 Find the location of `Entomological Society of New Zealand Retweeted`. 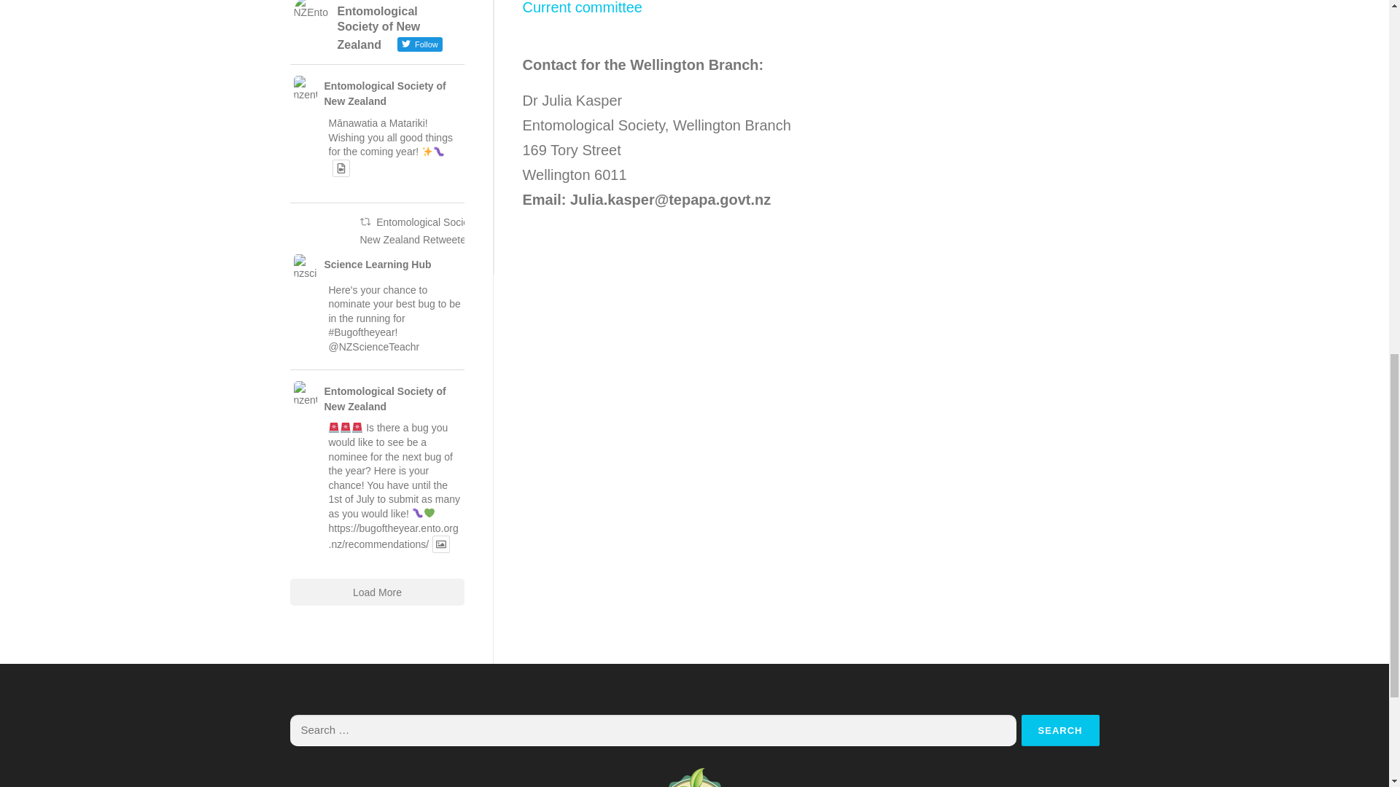

Entomological Society of New Zealand Retweeted is located at coordinates (424, 230).